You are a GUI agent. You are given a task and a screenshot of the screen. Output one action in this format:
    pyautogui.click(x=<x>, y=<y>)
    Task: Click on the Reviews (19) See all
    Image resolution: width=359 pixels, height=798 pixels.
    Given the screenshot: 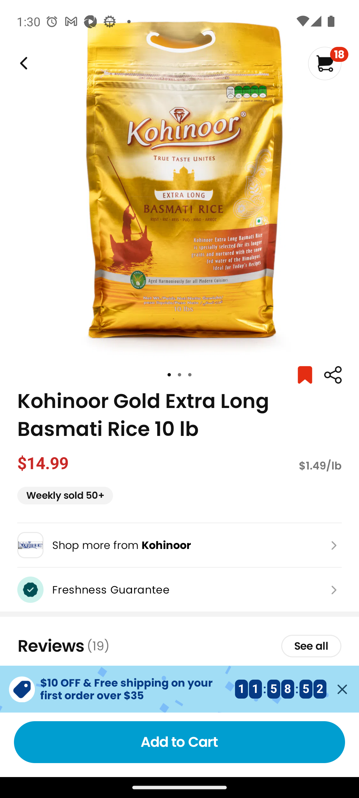 What is the action you would take?
    pyautogui.click(x=179, y=646)
    